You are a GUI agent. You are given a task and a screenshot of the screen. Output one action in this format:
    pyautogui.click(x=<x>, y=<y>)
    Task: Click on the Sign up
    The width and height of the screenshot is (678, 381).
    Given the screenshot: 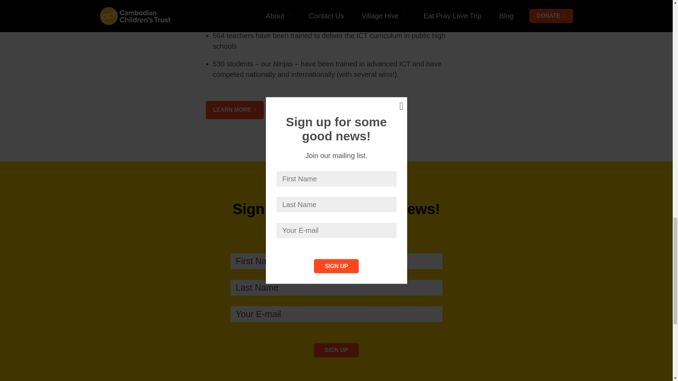 What is the action you would take?
    pyautogui.click(x=336, y=350)
    